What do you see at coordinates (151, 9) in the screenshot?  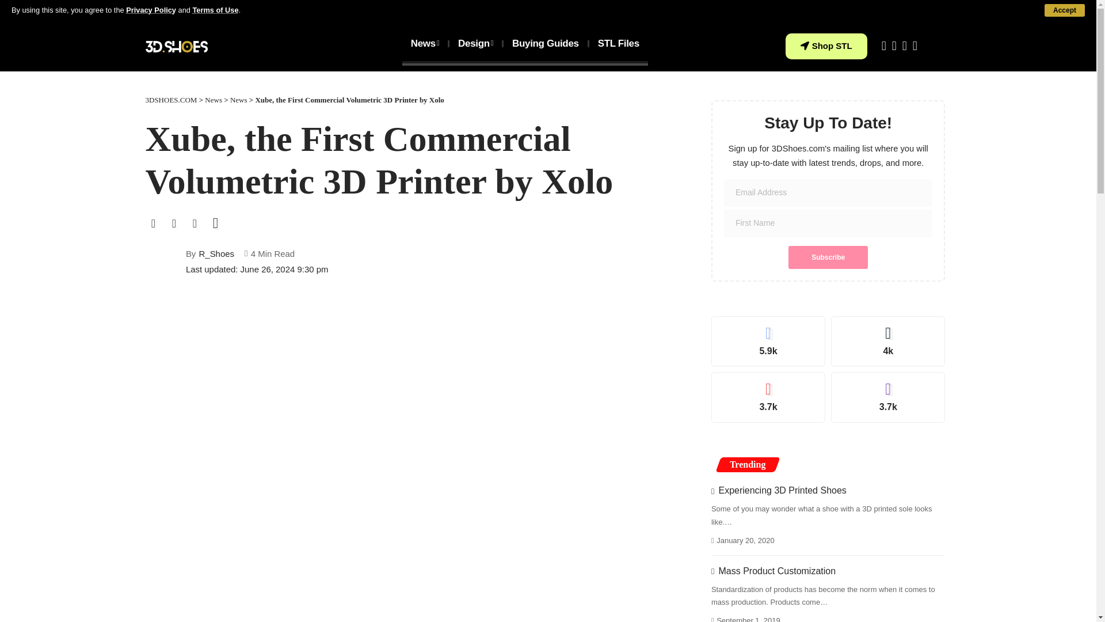 I see `Privacy Policy` at bounding box center [151, 9].